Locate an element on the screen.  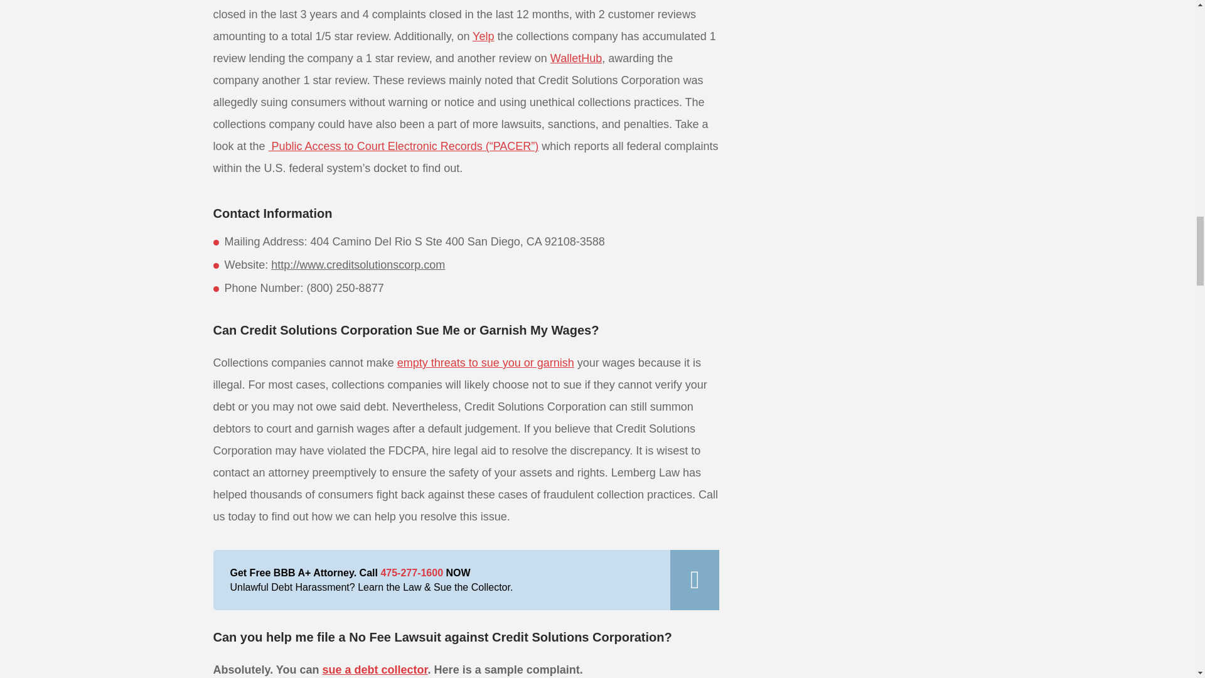
sue a debt collector is located at coordinates (375, 669).